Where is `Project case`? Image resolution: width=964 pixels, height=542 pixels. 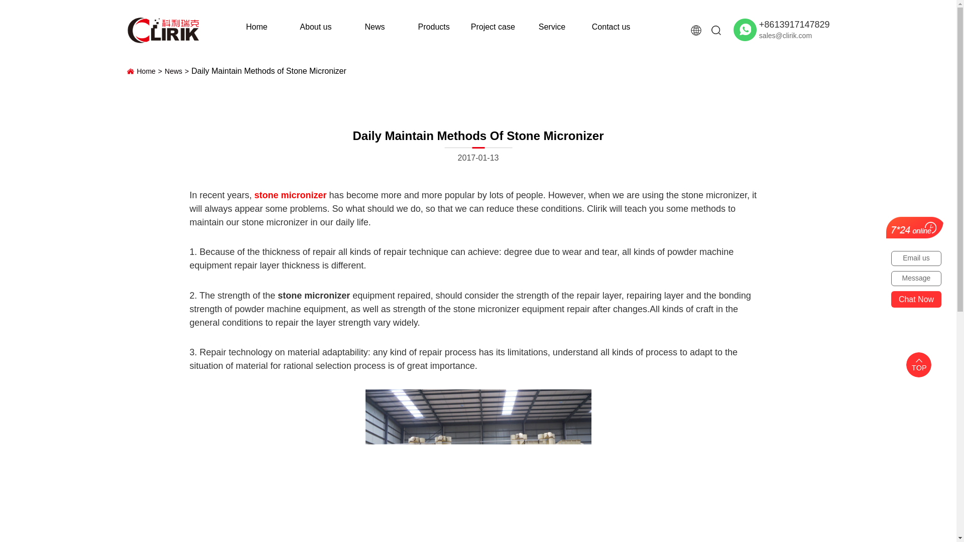 Project case is located at coordinates (493, 27).